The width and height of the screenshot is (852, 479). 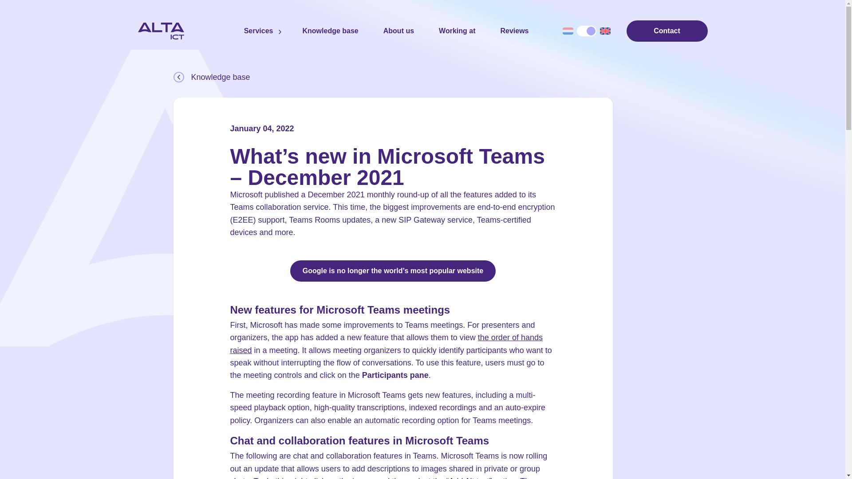 What do you see at coordinates (330, 31) in the screenshot?
I see `Knowledge base` at bounding box center [330, 31].